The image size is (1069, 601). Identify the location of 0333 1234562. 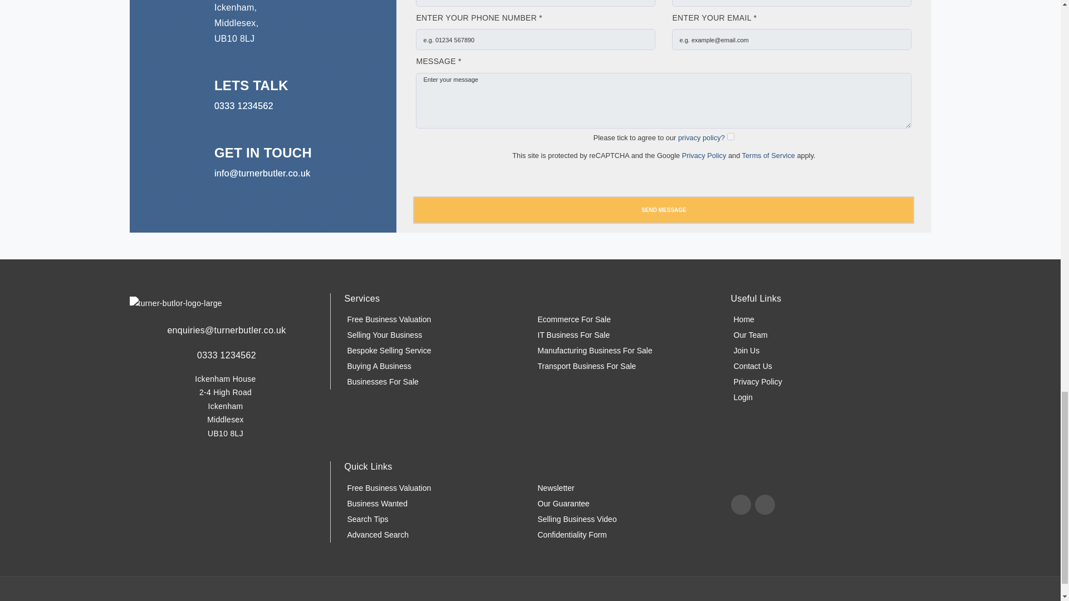
(244, 106).